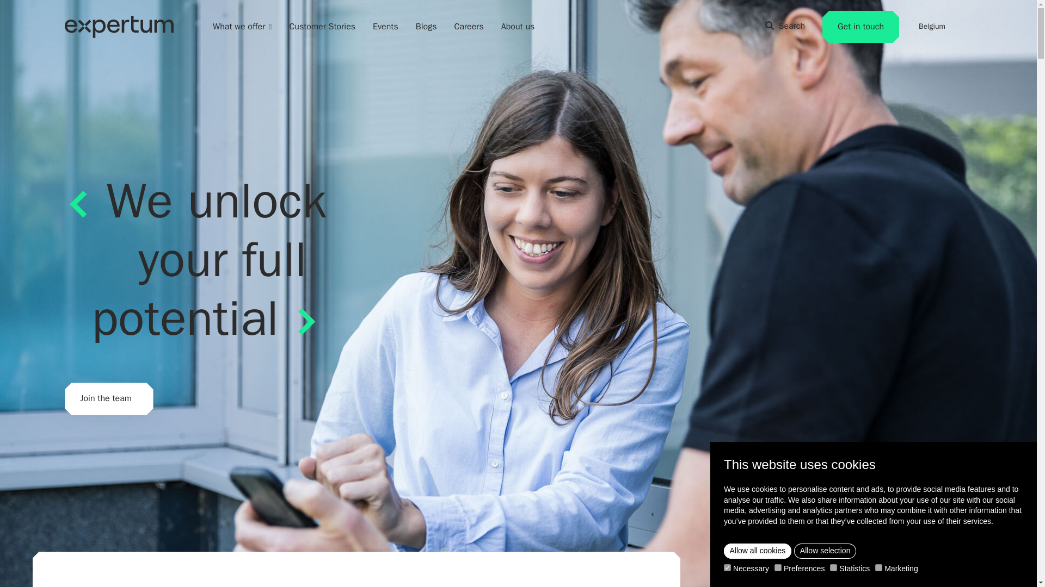 Image resolution: width=1045 pixels, height=587 pixels. I want to click on Events, so click(385, 26).